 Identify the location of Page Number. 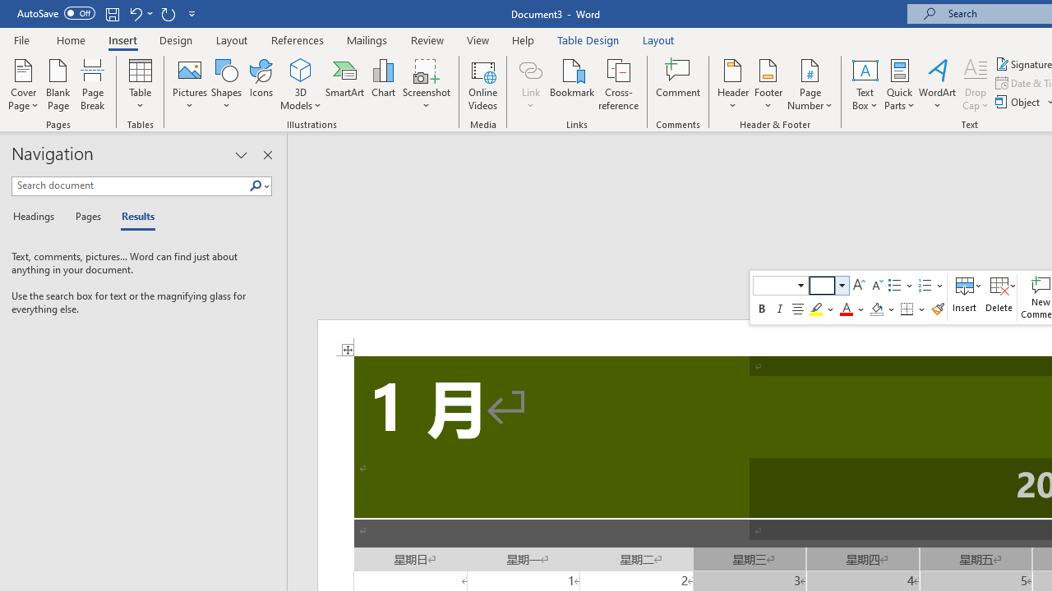
(810, 84).